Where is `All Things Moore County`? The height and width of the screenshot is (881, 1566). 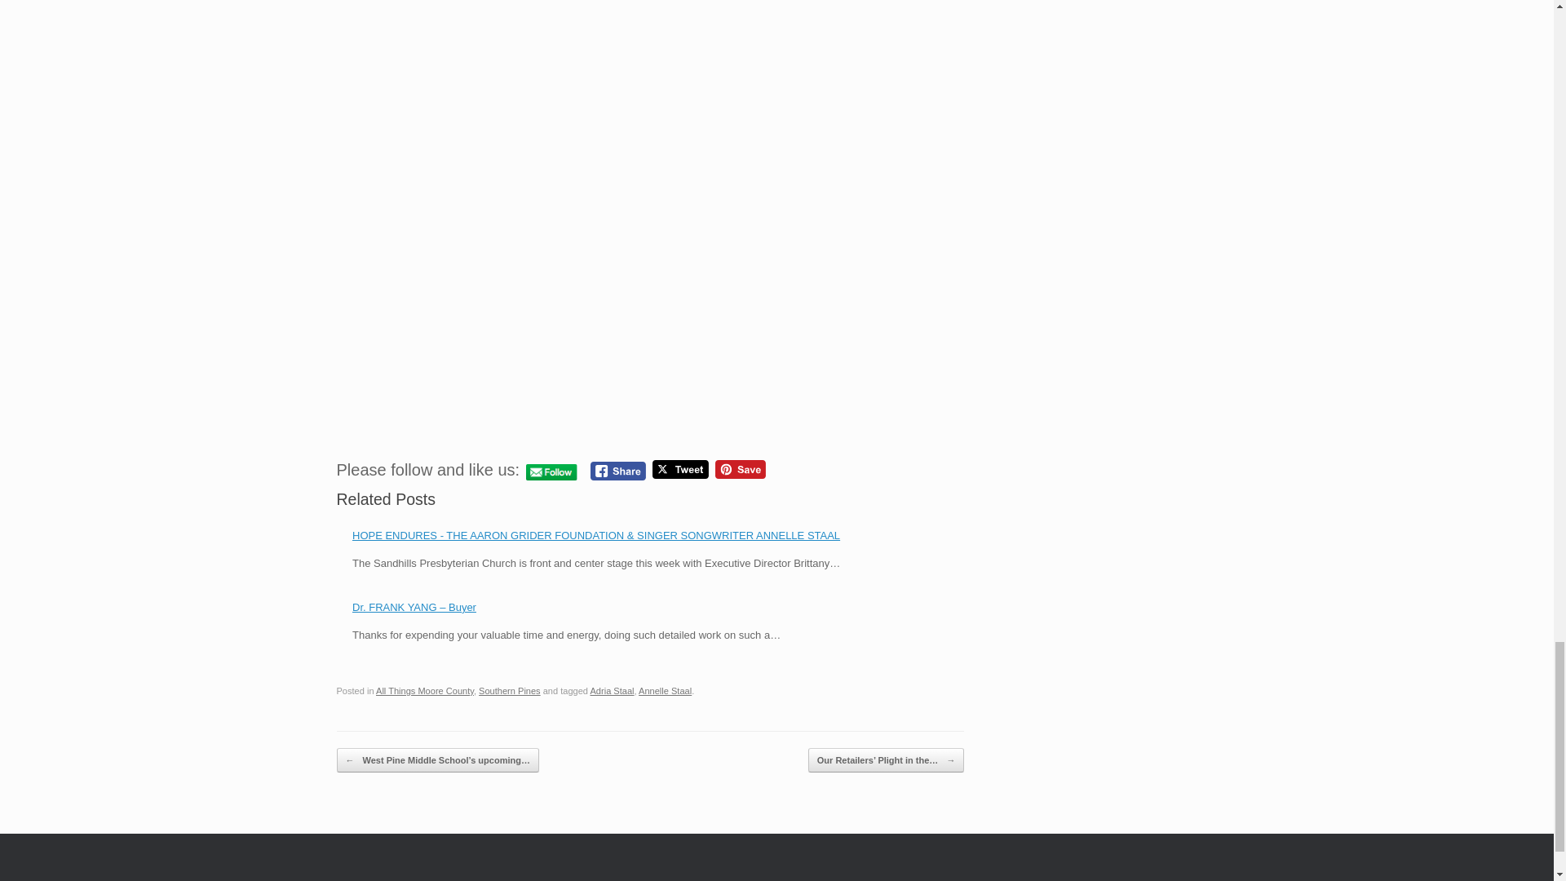
All Things Moore County is located at coordinates (424, 691).